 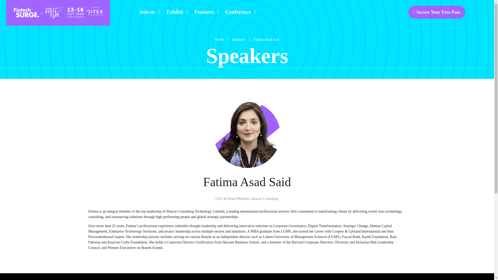 What do you see at coordinates (239, 12) in the screenshot?
I see `Conference` at bounding box center [239, 12].